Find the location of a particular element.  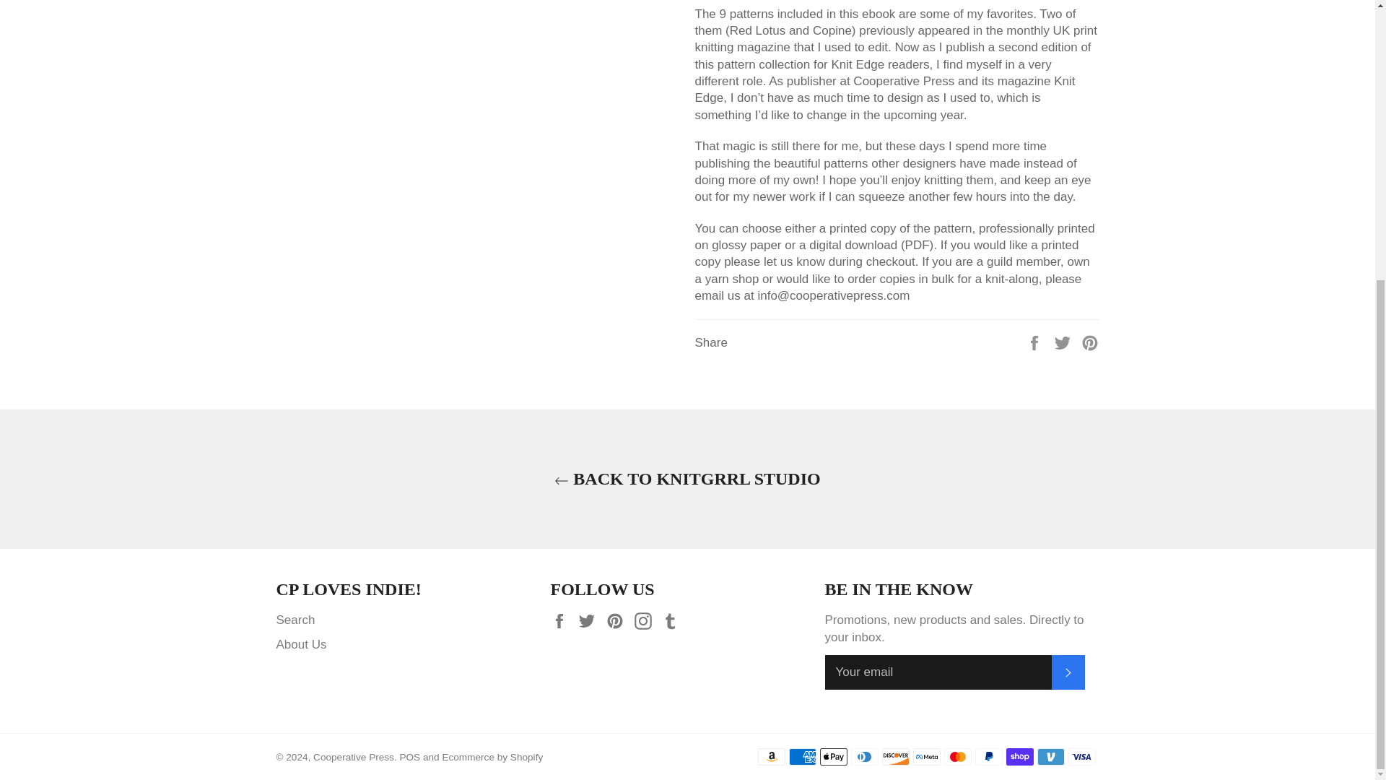

Pin on Pinterest is located at coordinates (1090, 342).